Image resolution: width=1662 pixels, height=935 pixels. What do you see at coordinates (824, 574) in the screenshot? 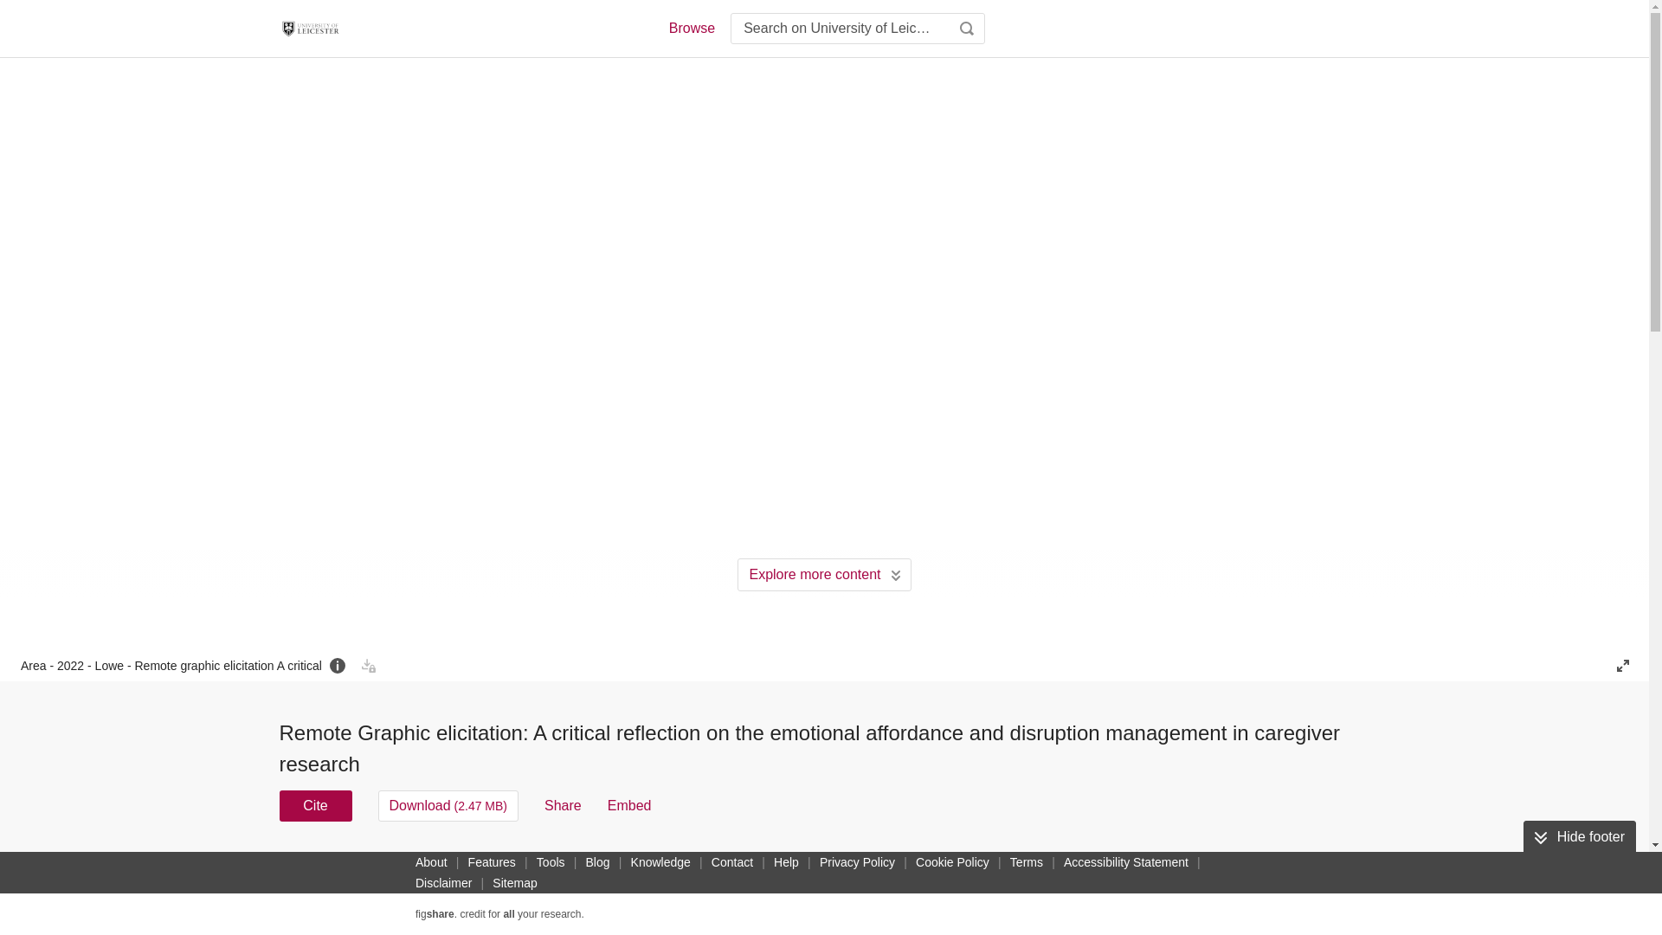
I see `Explore more content` at bounding box center [824, 574].